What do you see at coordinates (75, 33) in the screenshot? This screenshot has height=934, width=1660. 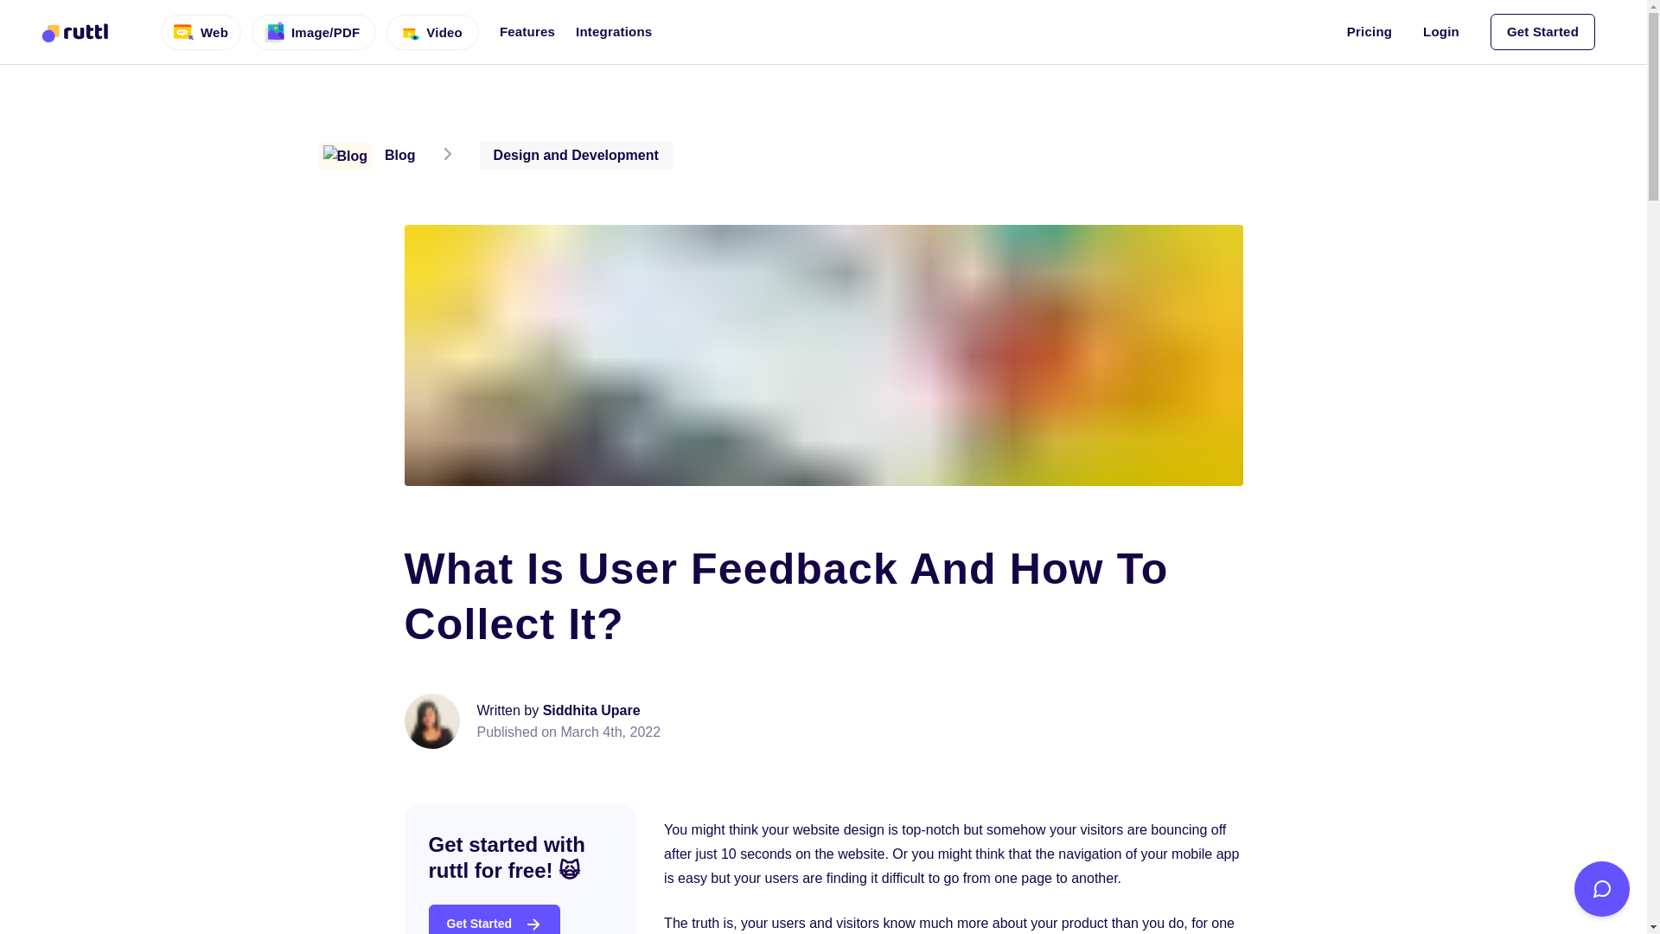 I see `ruttl logo` at bounding box center [75, 33].